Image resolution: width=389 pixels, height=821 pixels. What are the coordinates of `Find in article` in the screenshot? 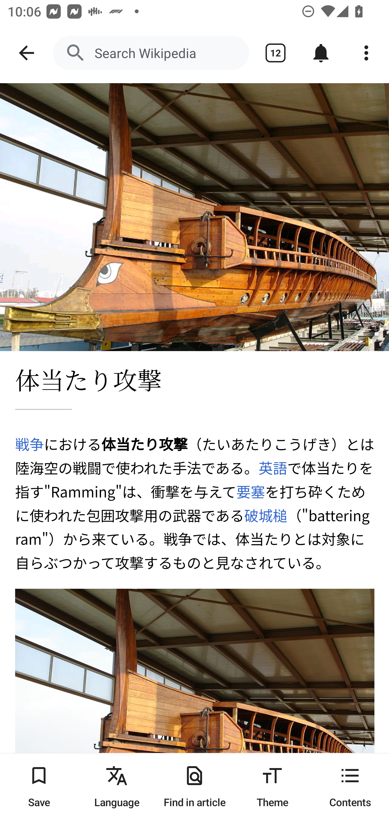 It's located at (194, 787).